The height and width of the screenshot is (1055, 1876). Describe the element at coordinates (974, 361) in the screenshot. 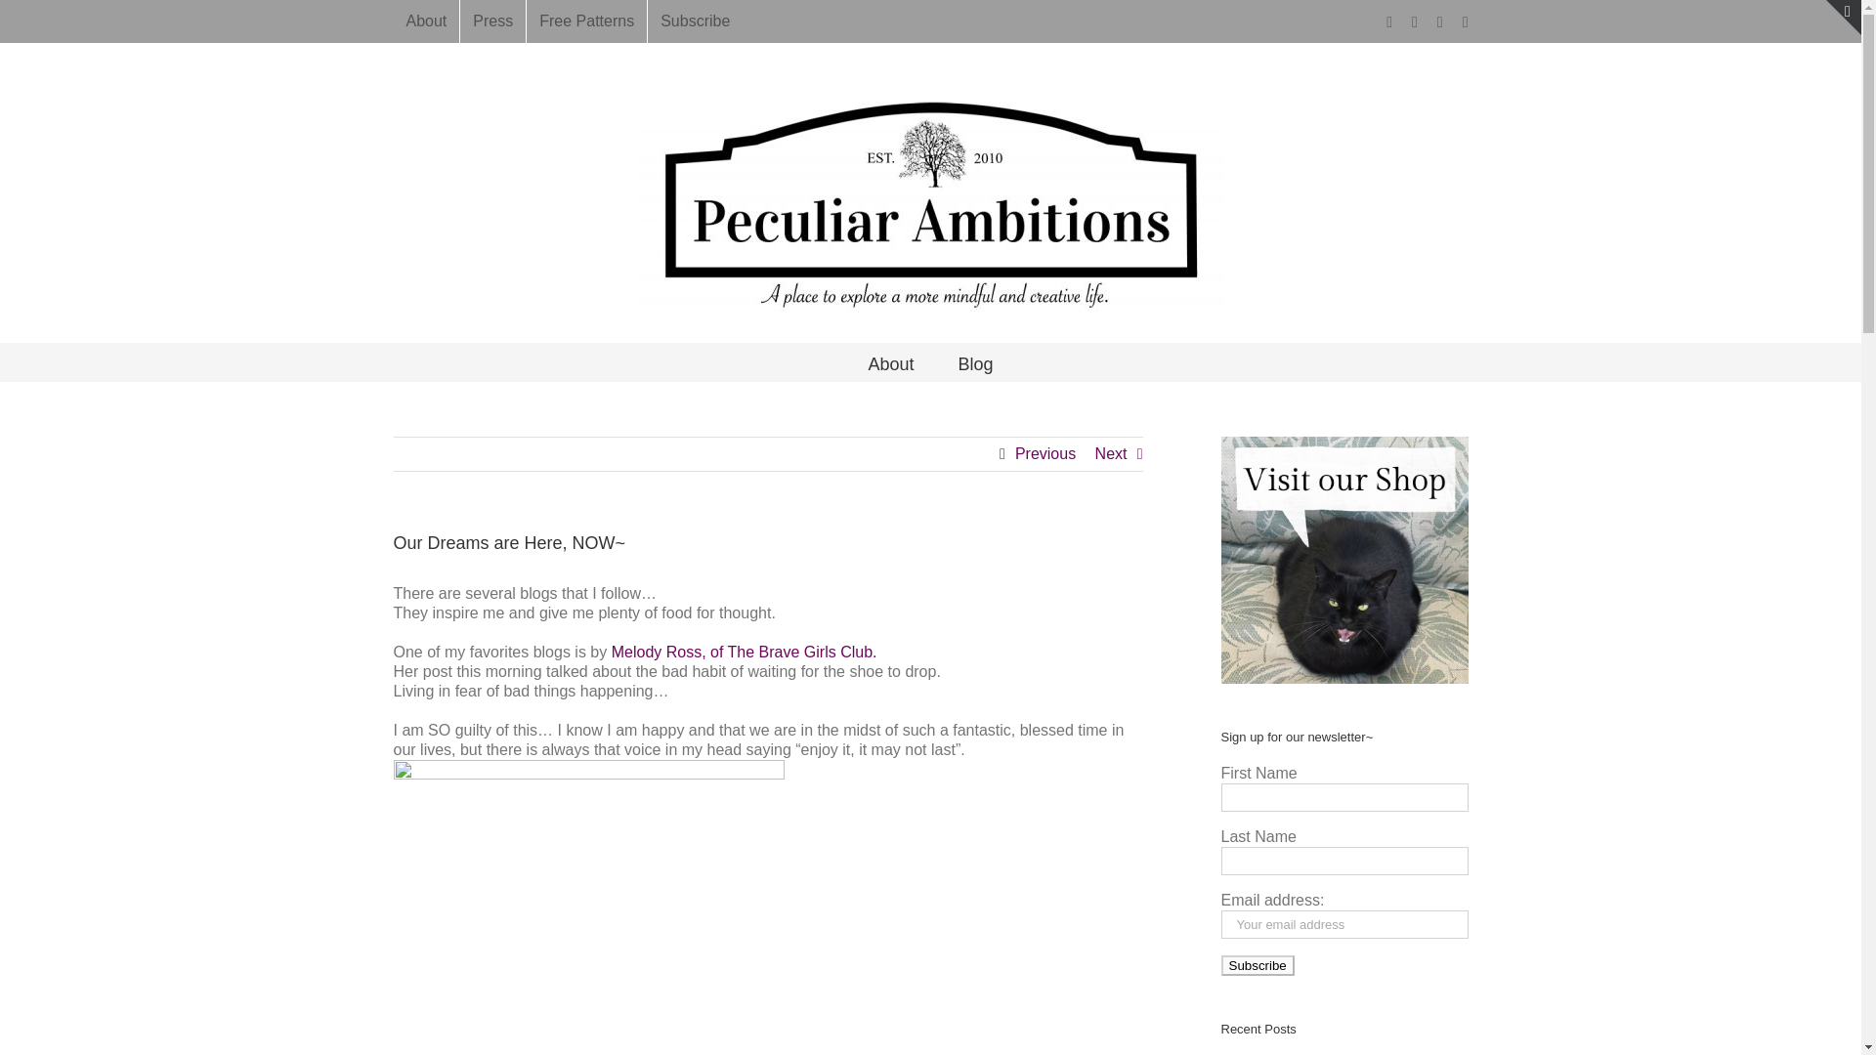

I see `Blog` at that location.